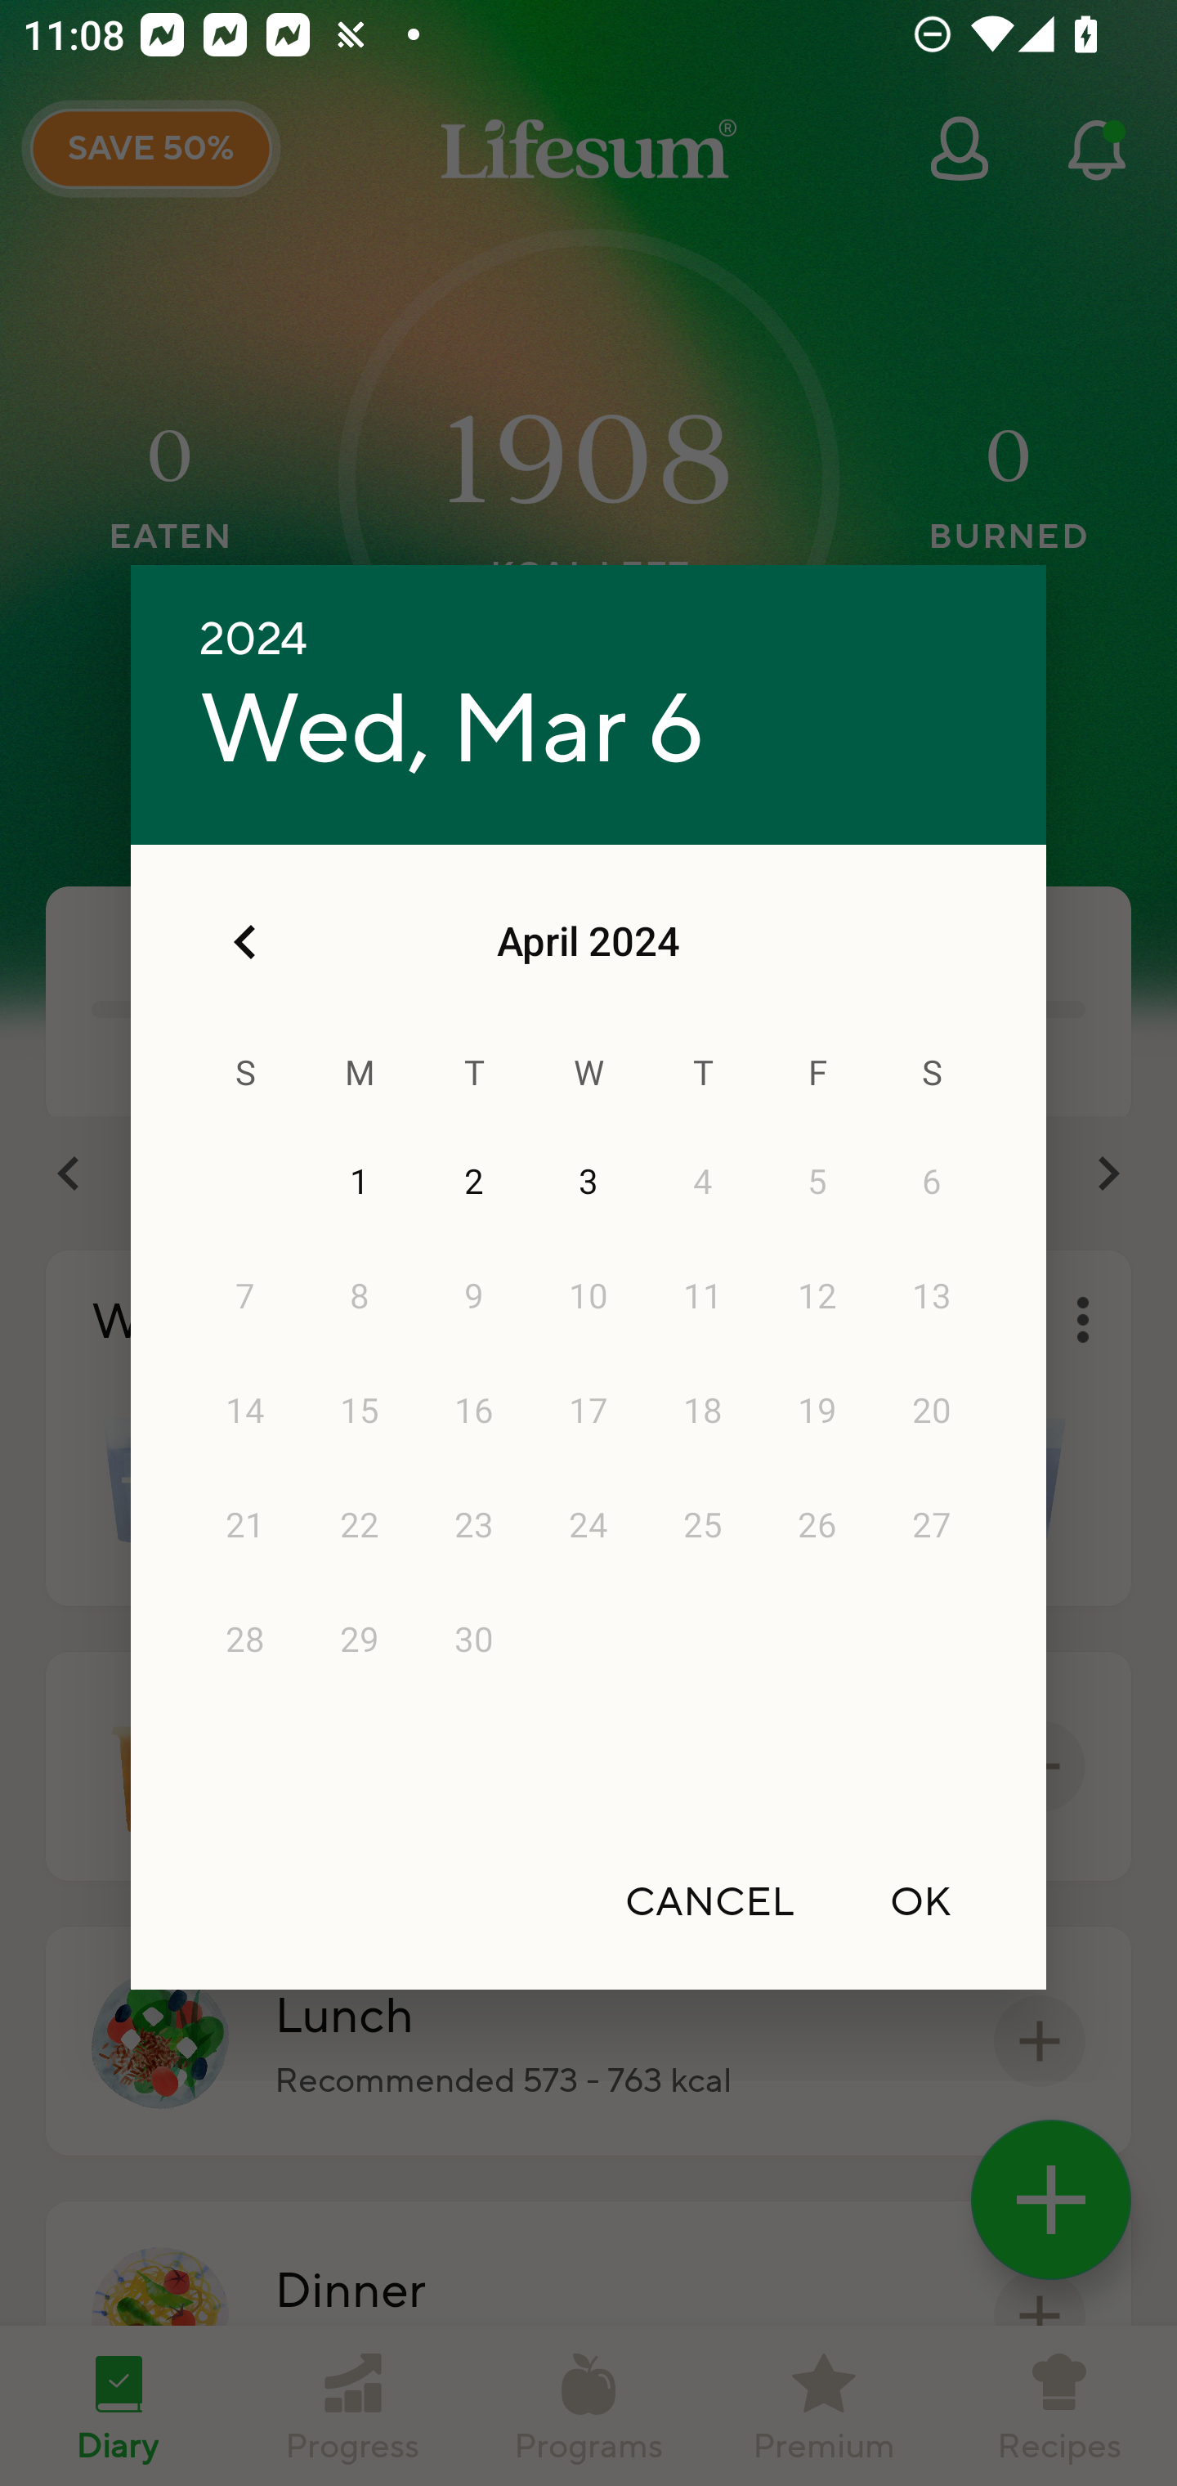 The image size is (1177, 2486). What do you see at coordinates (360, 1526) in the screenshot?
I see `22 22 April 2024` at bounding box center [360, 1526].